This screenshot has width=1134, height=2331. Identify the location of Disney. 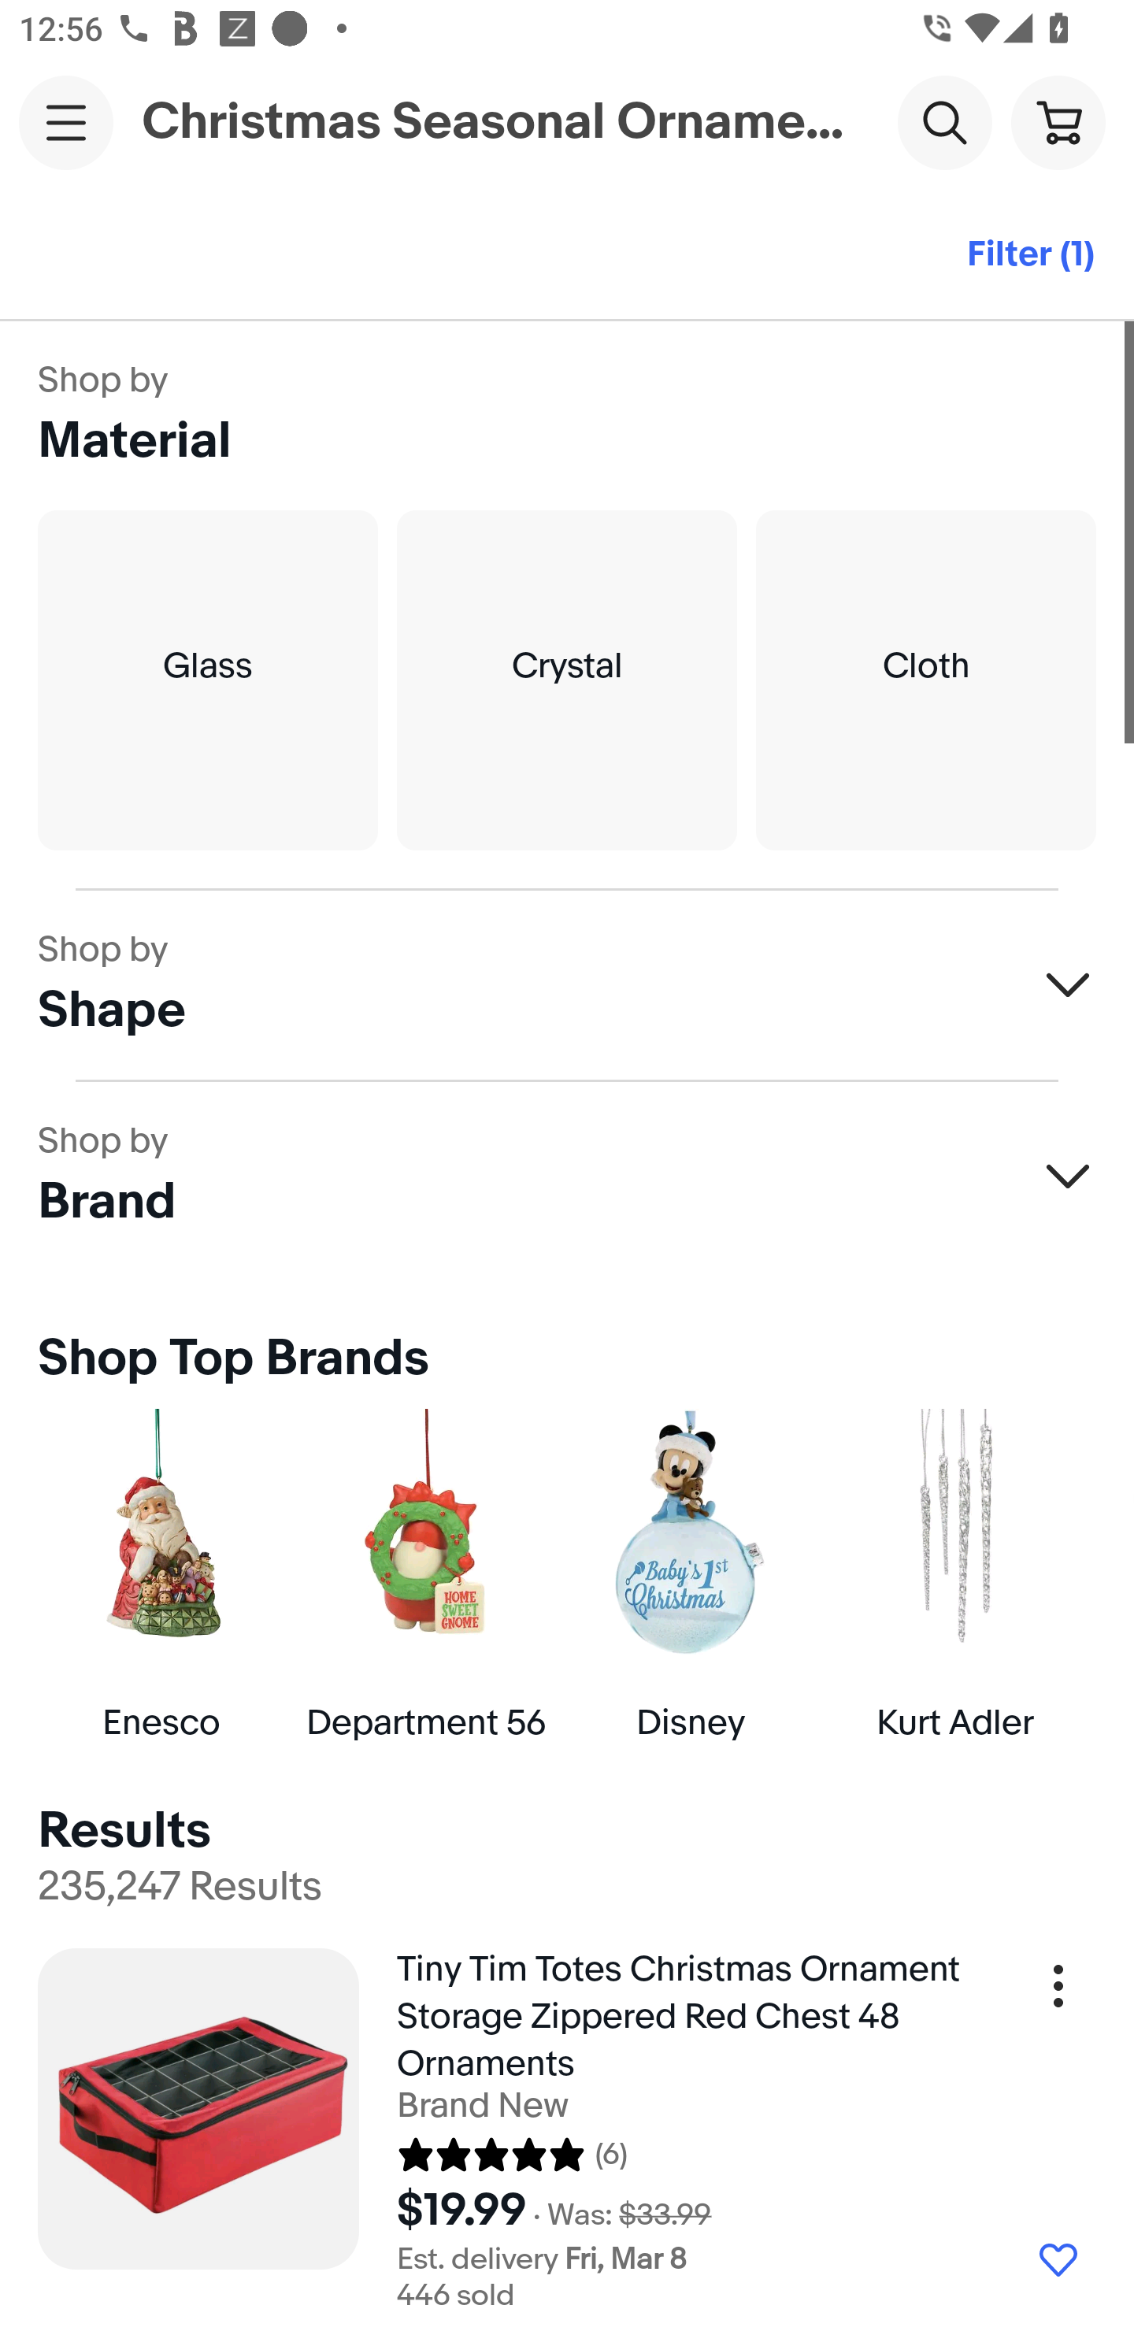
(690, 1575).